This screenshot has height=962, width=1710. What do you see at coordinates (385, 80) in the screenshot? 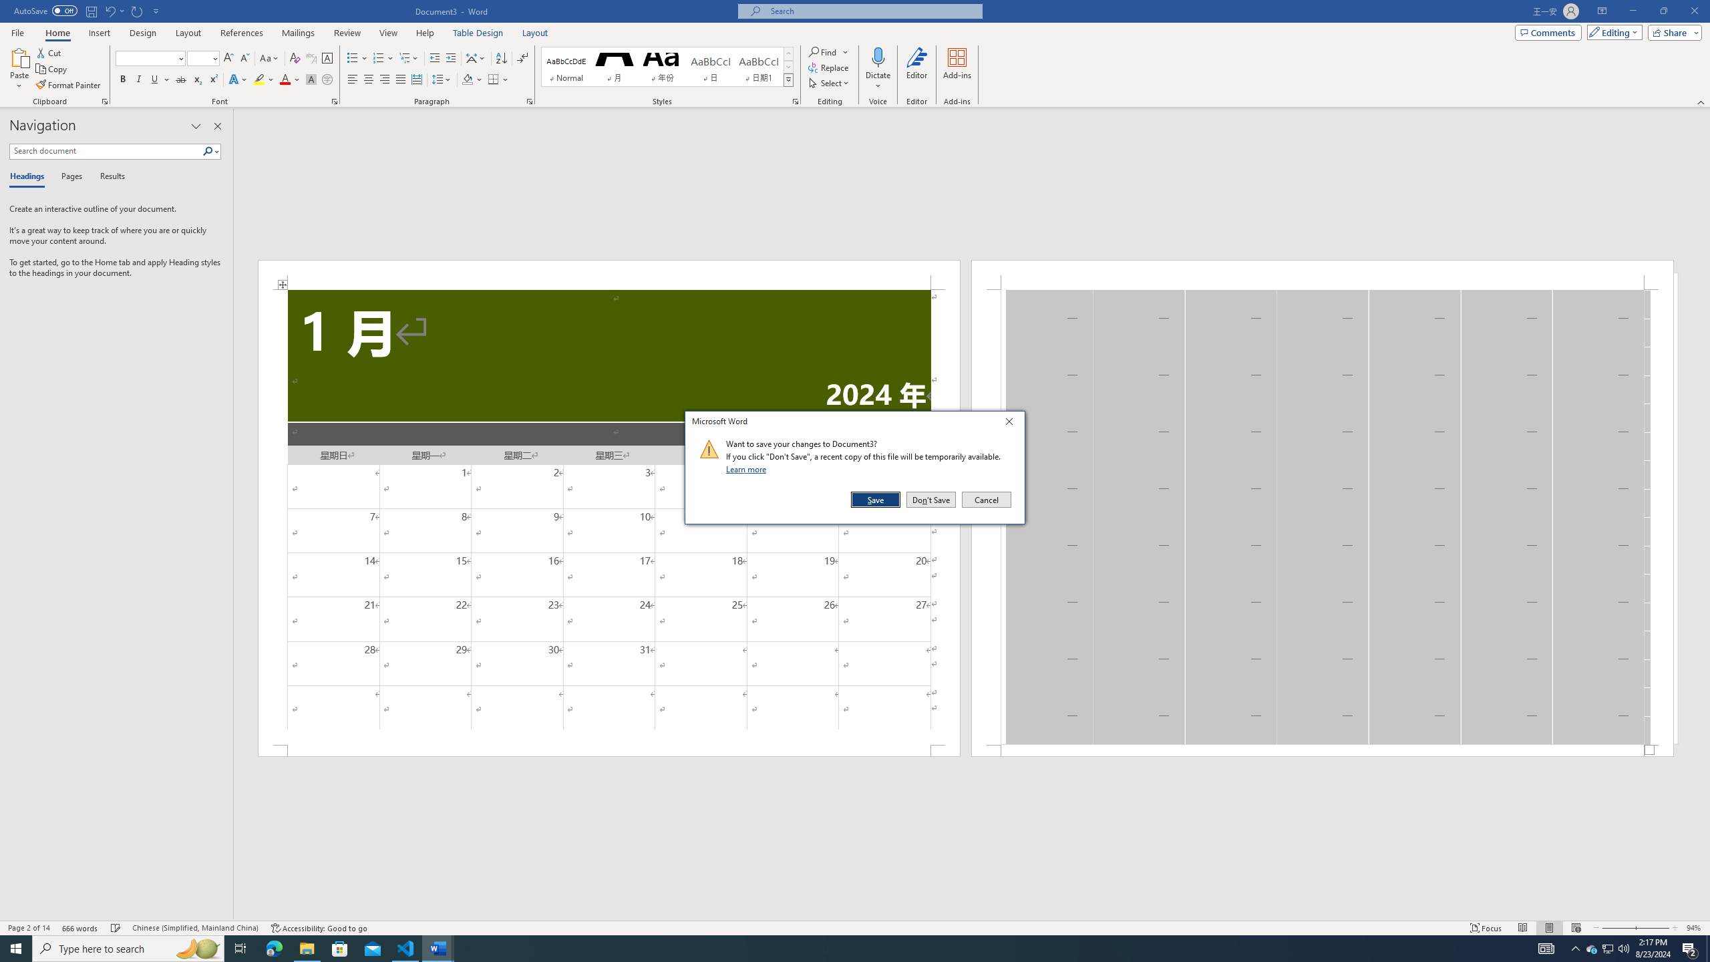
I see `Align Right` at bounding box center [385, 80].